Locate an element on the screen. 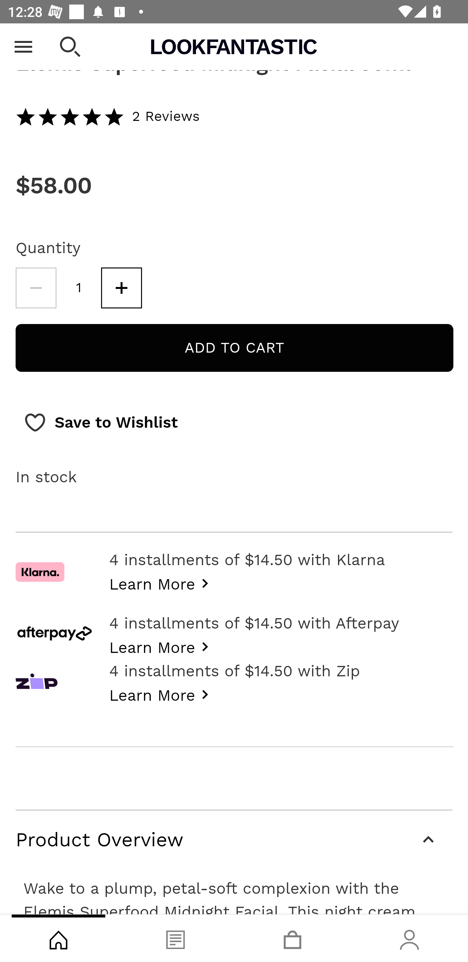  1, Quantity is located at coordinates (79, 289).